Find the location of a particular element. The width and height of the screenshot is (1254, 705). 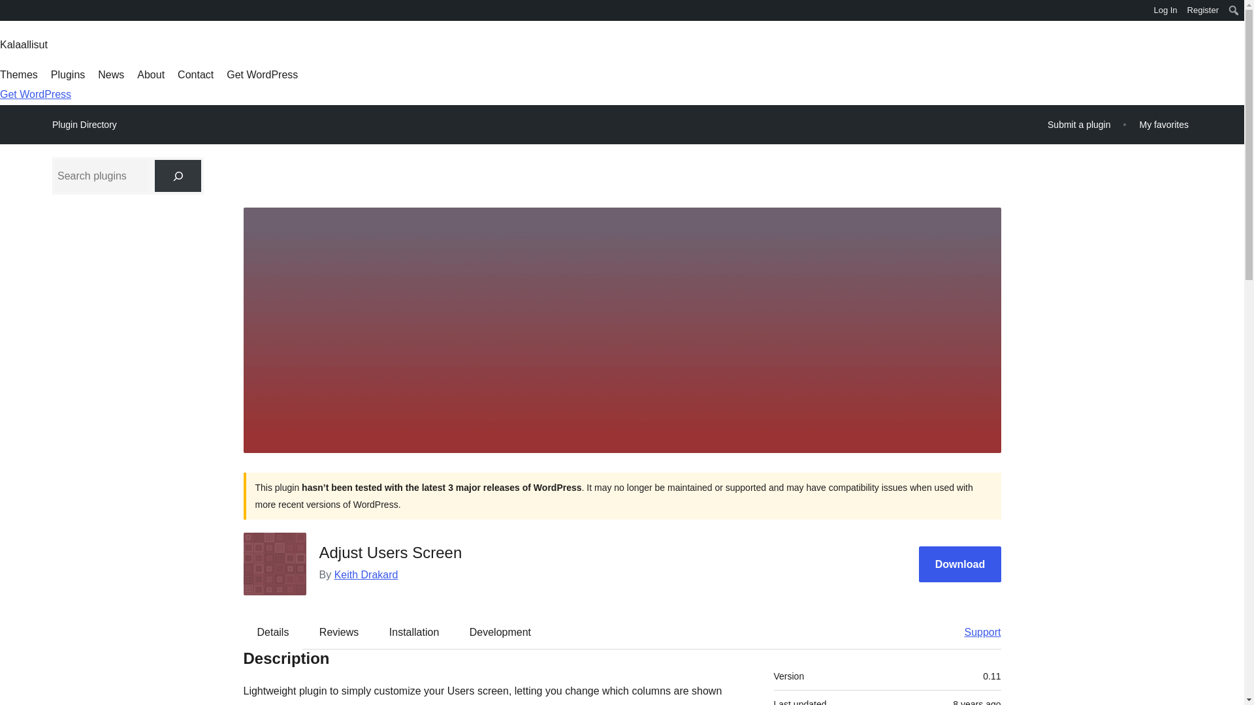

Themes is located at coordinates (18, 74).